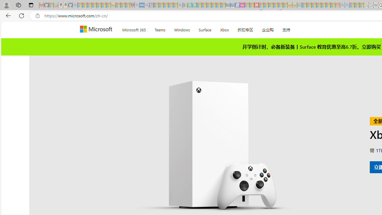 This screenshot has height=215, width=382. Describe the element at coordinates (228, 5) in the screenshot. I see `Cheap Car Rentals - Save70.com - Sleeping` at that location.